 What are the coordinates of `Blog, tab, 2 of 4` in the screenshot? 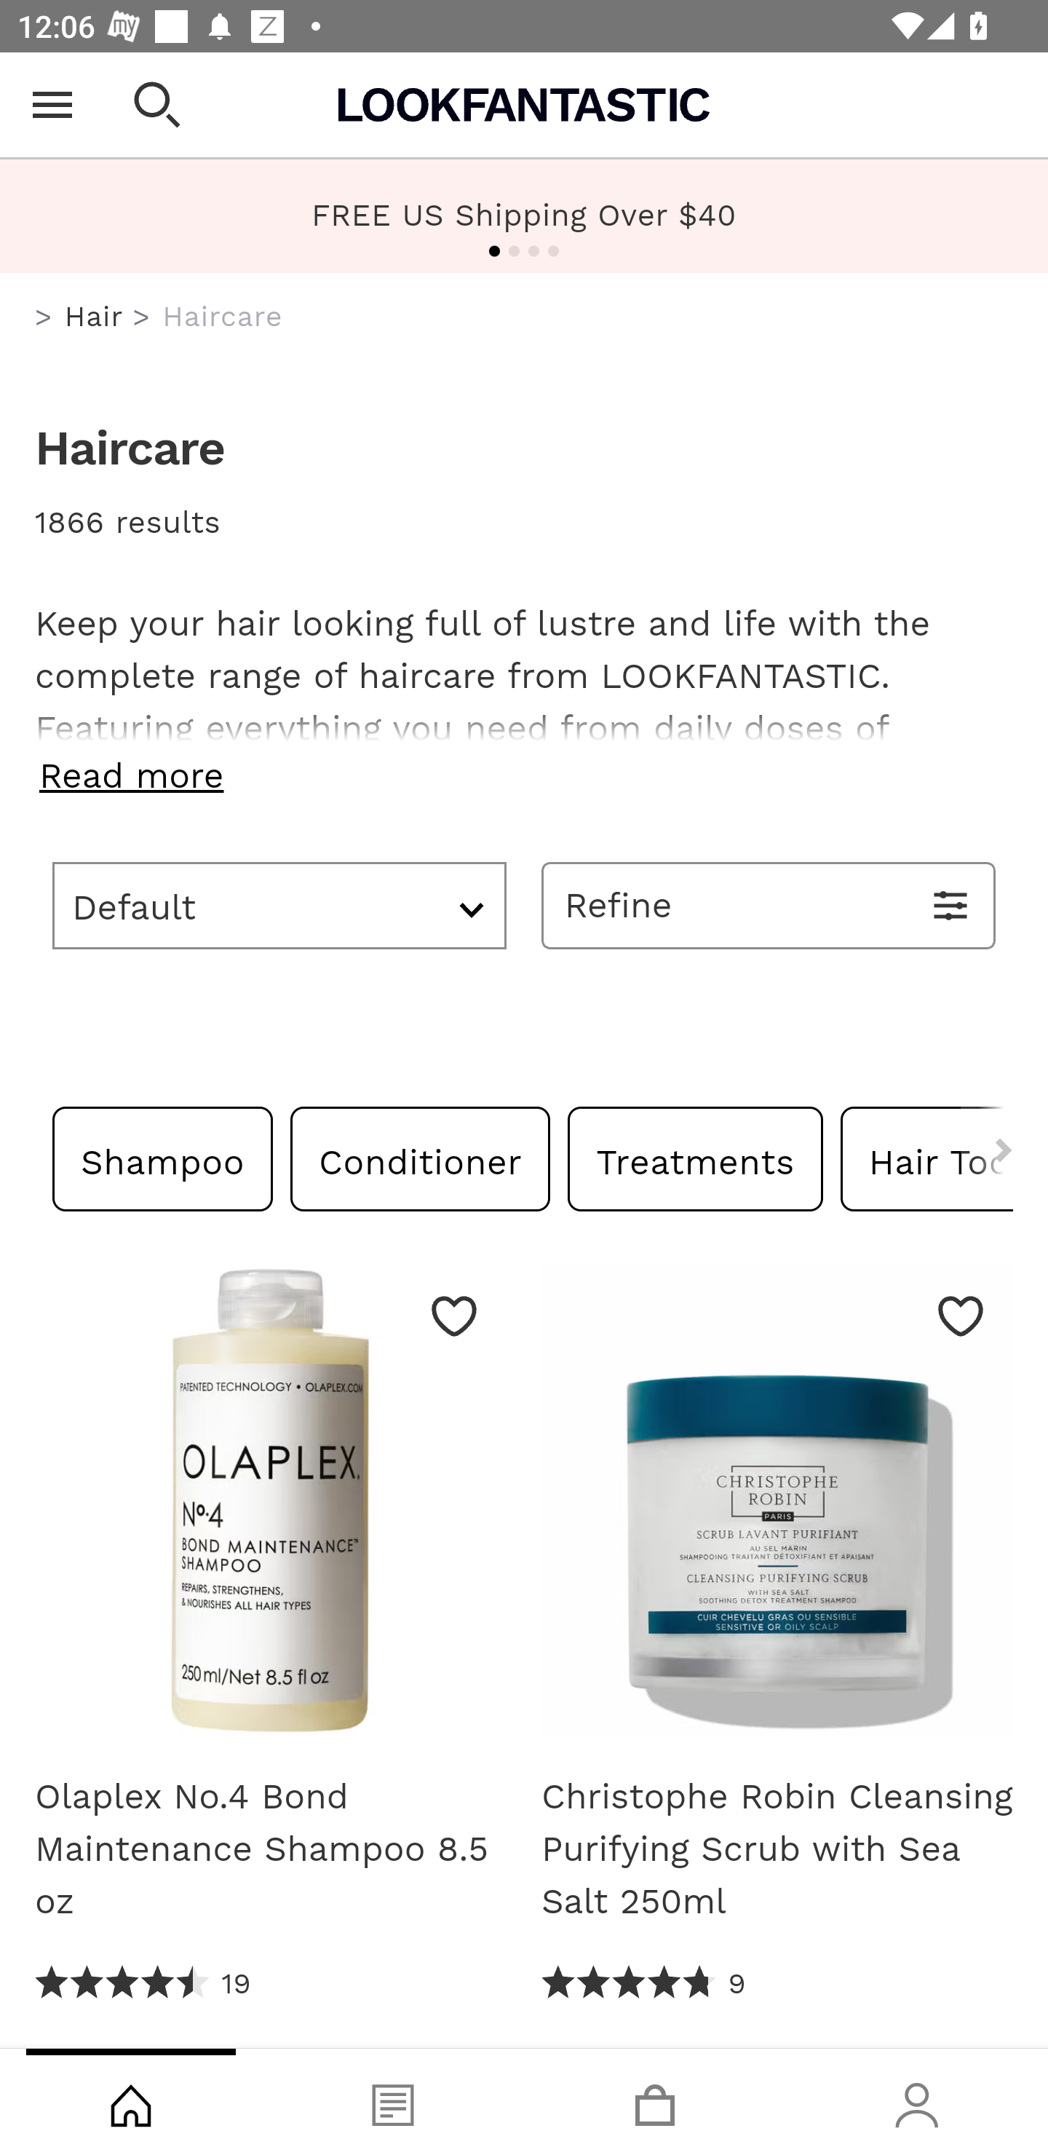 It's located at (393, 2102).